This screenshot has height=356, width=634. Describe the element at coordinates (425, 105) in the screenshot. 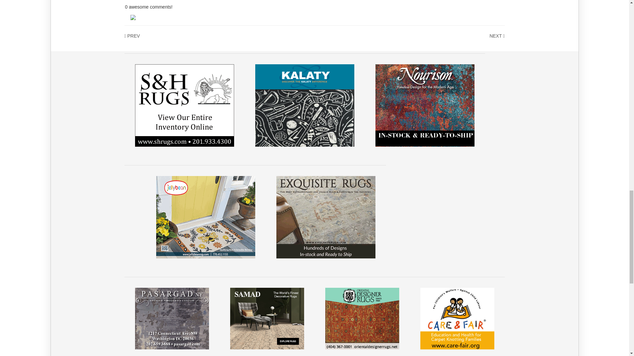

I see `Nourison` at that location.